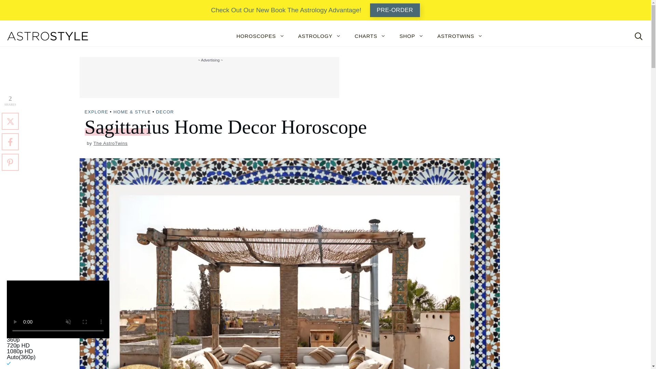 The image size is (656, 369). What do you see at coordinates (370, 36) in the screenshot?
I see `CHARTS` at bounding box center [370, 36].